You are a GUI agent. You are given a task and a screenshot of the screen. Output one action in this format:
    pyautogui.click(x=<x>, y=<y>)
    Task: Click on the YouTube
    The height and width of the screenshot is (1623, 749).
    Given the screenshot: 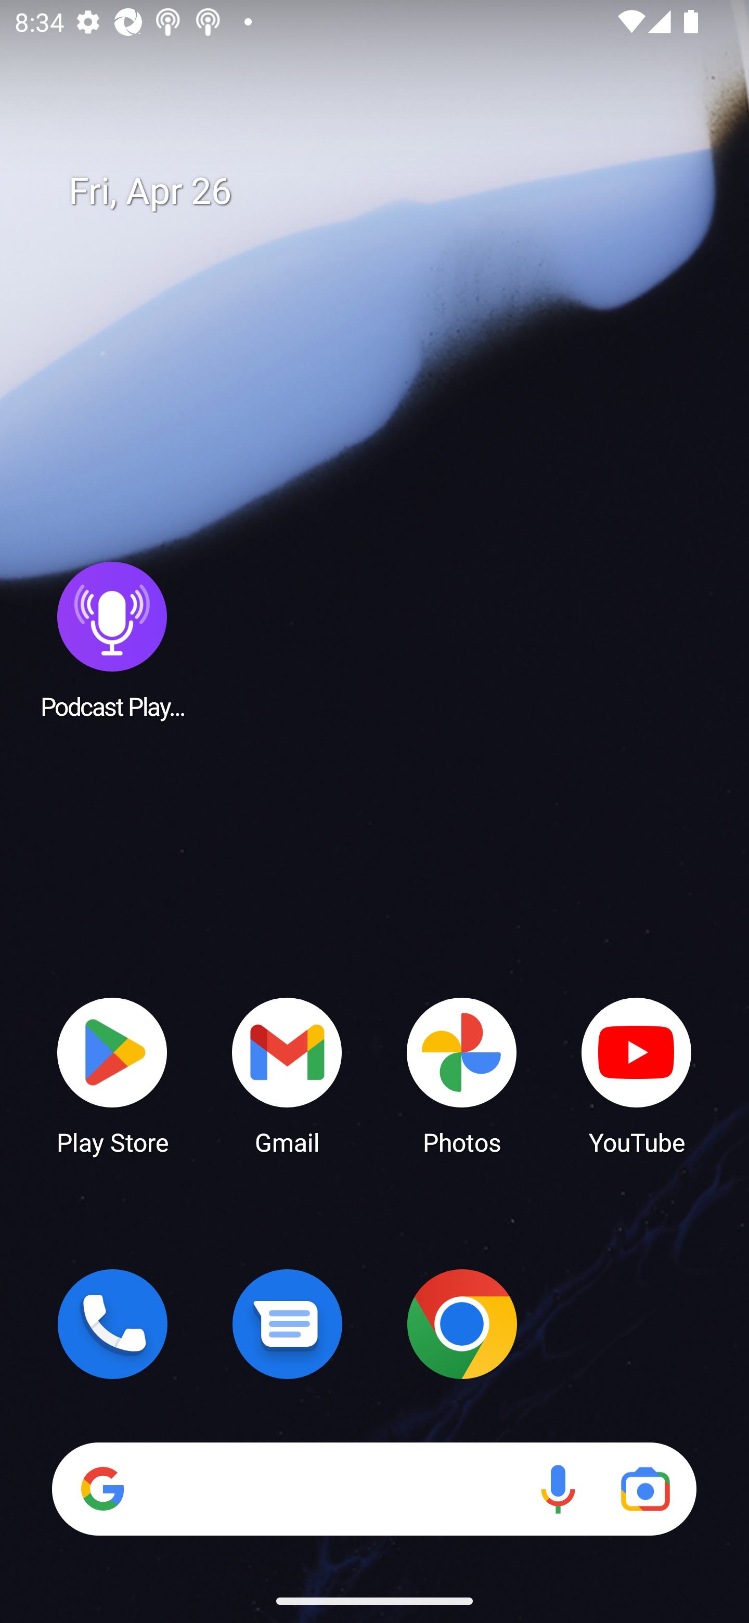 What is the action you would take?
    pyautogui.click(x=637, y=1075)
    